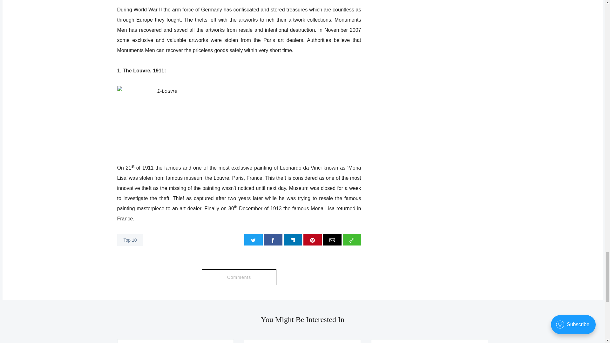 This screenshot has width=610, height=343. Describe the element at coordinates (273, 239) in the screenshot. I see `Share on Facebook` at that location.